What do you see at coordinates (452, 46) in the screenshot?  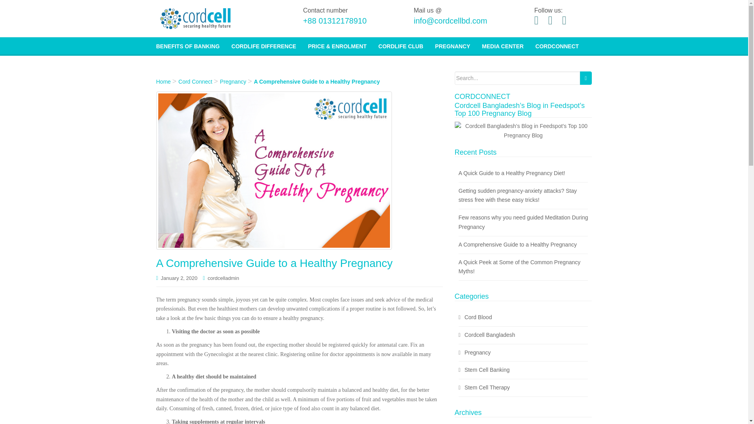 I see `Pregnancy` at bounding box center [452, 46].